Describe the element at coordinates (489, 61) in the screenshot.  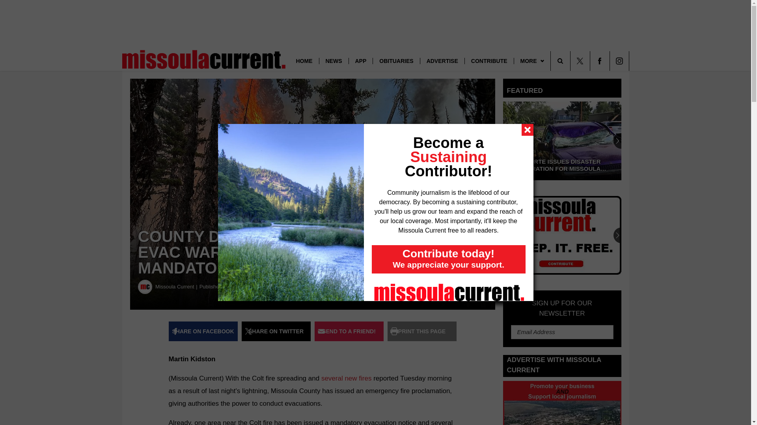
I see `CONTRIBUTE` at that location.